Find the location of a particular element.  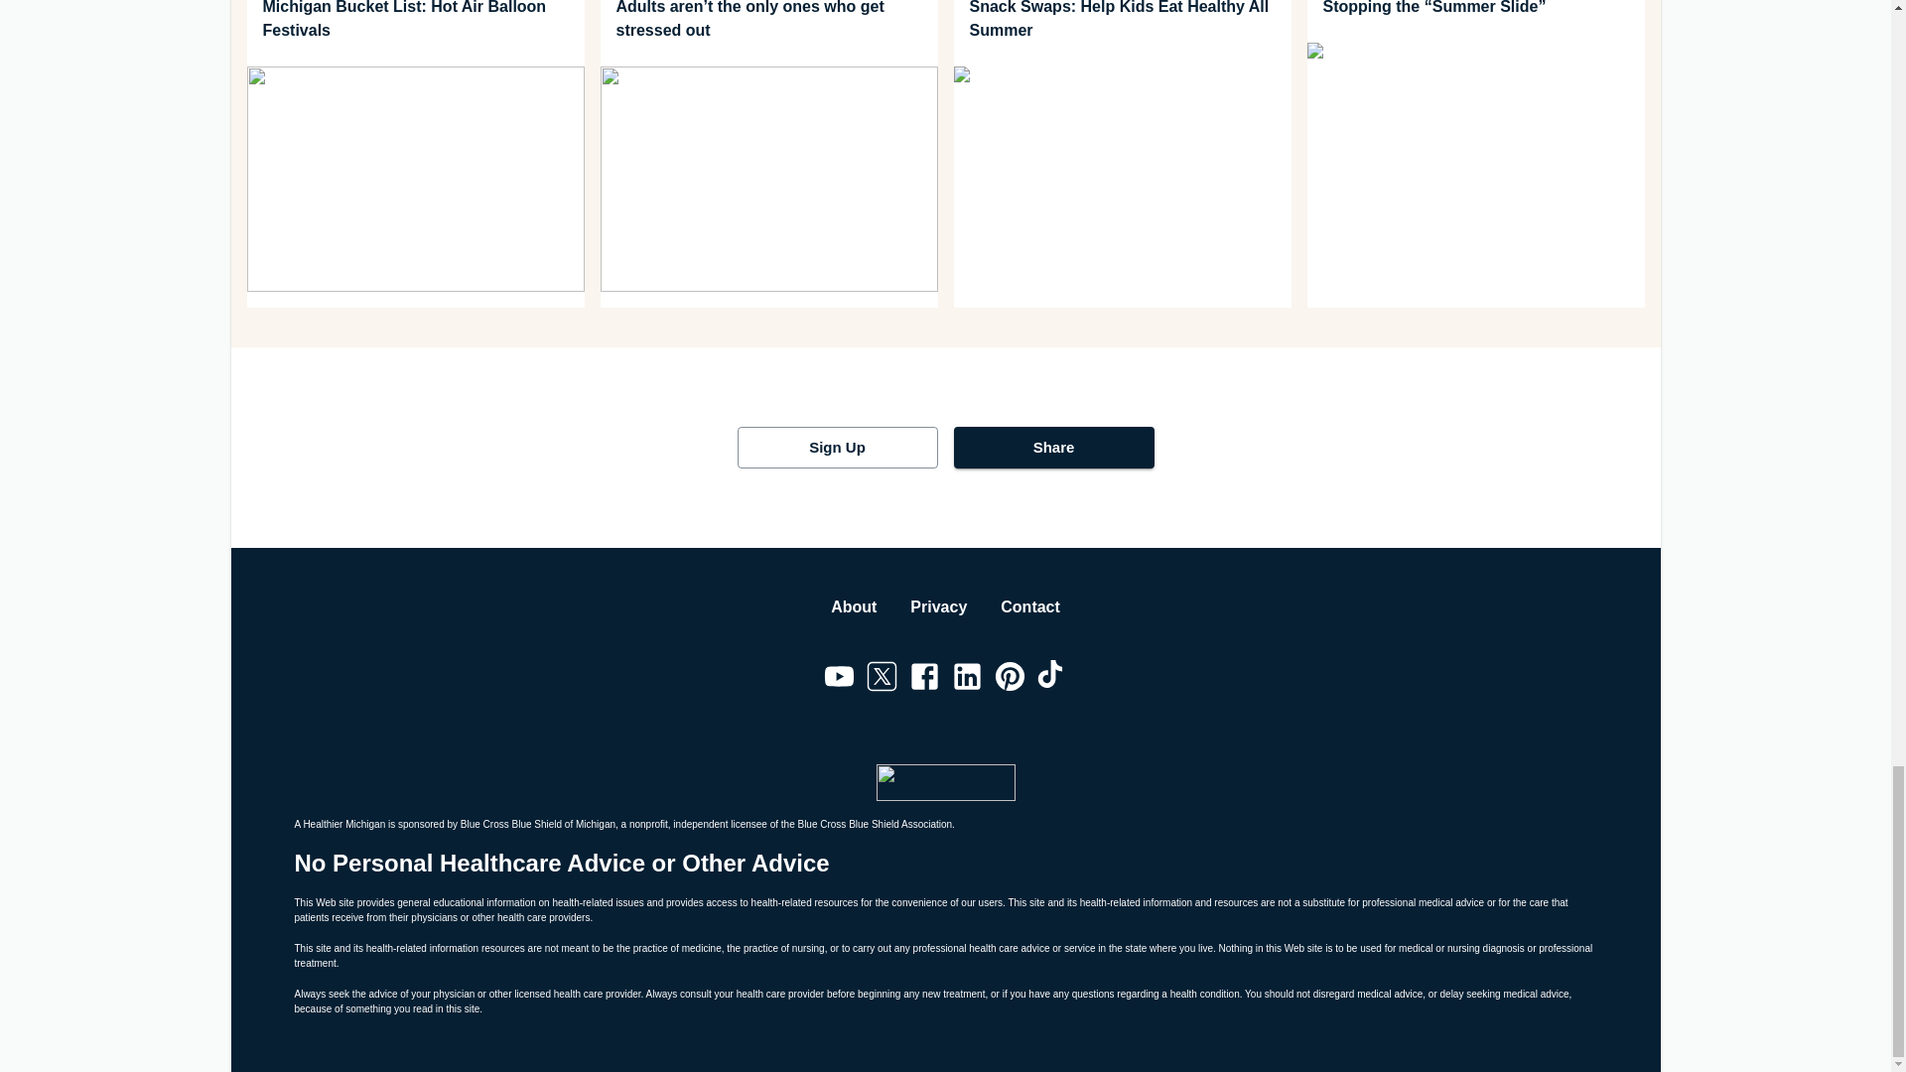

Snack Swaps: Help Kids Eat Healthy All Summer is located at coordinates (1122, 22).